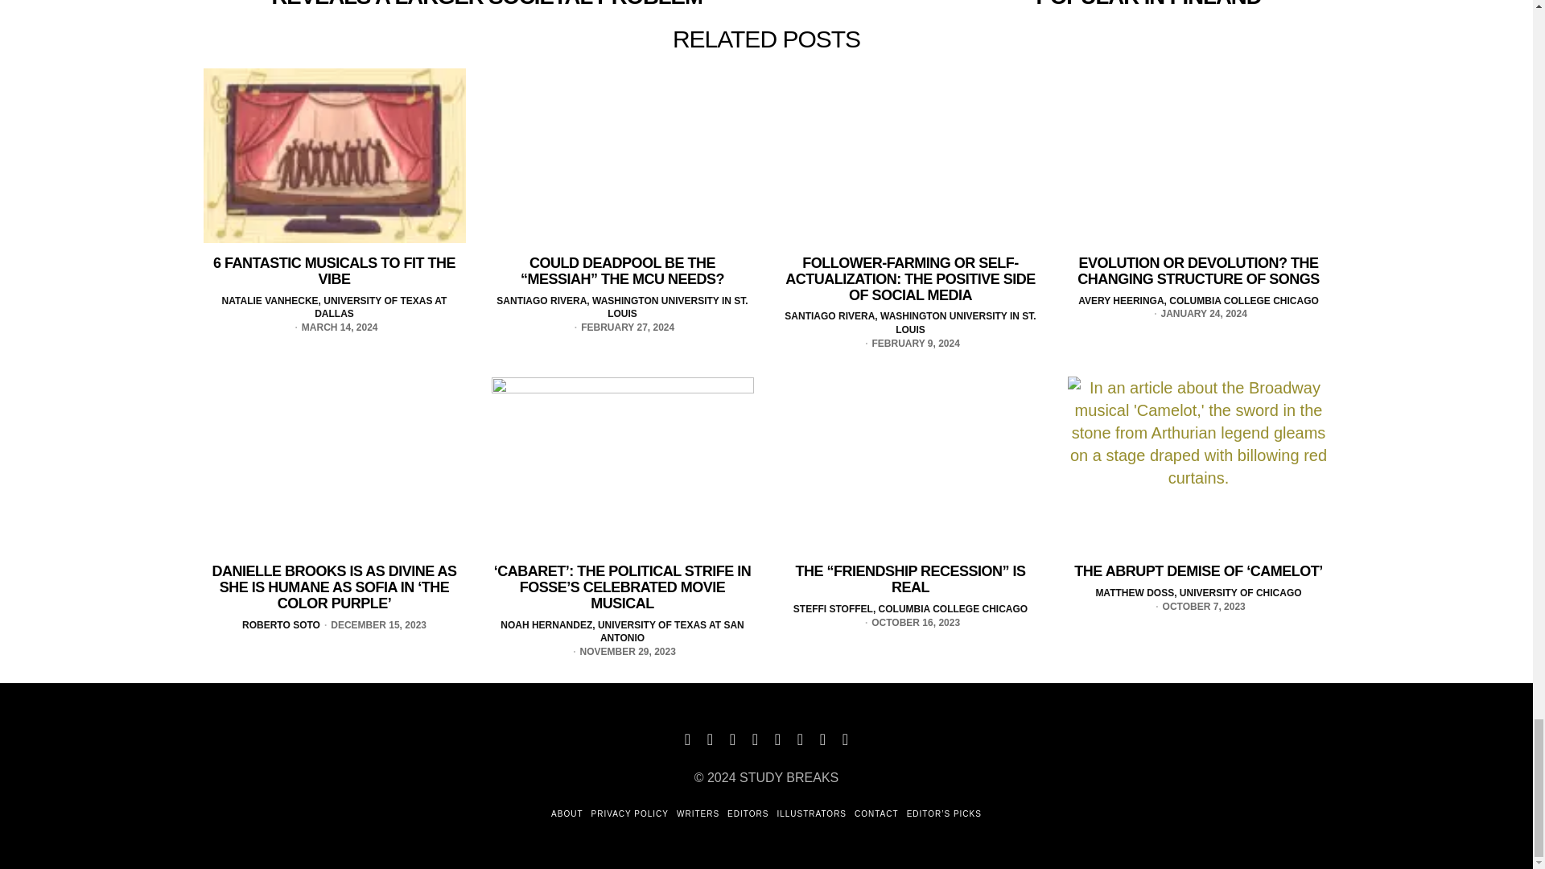 This screenshot has height=869, width=1545. What do you see at coordinates (1197, 607) in the screenshot?
I see `07 Oct, 2023 11:49:29` at bounding box center [1197, 607].